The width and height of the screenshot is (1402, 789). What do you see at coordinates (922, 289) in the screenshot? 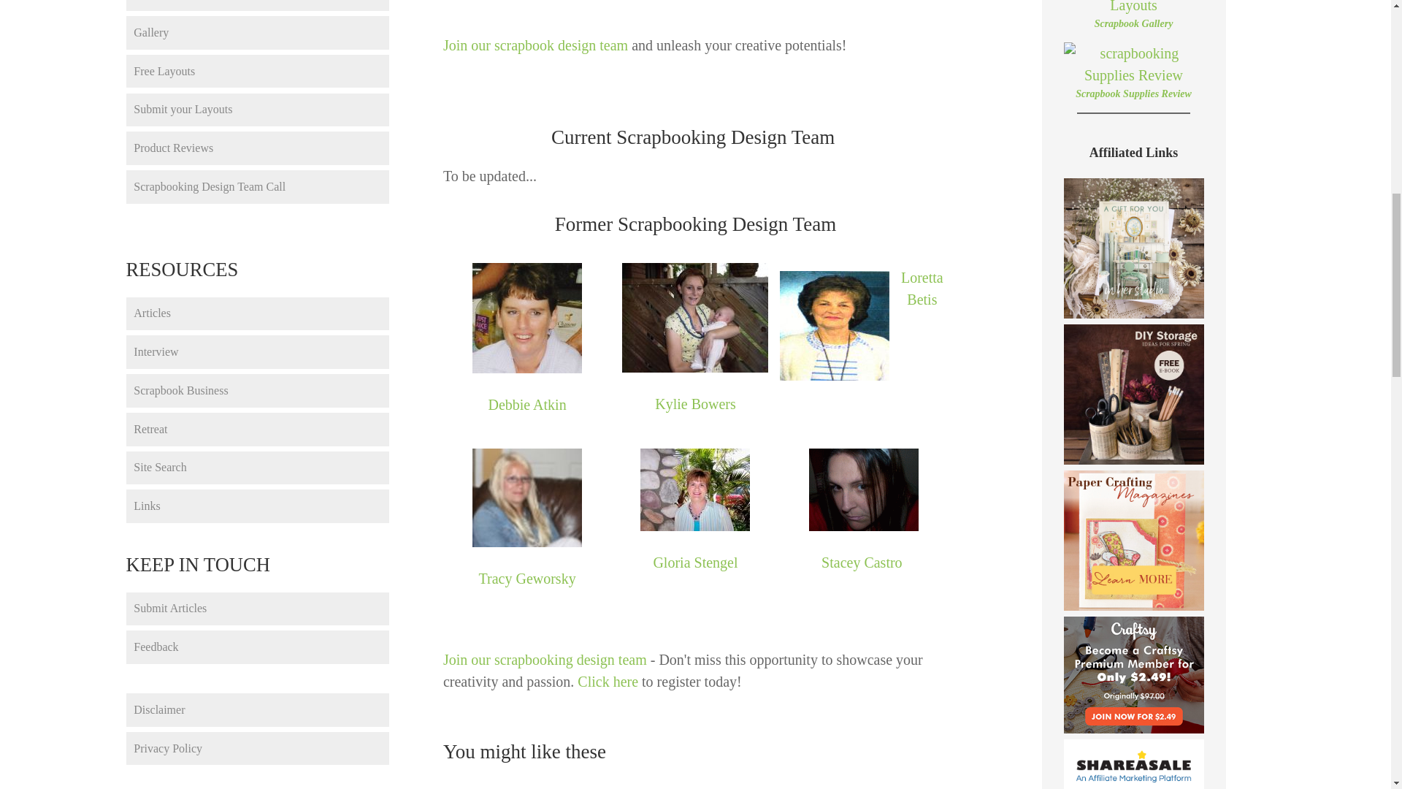
I see `Loretta Betis` at bounding box center [922, 289].